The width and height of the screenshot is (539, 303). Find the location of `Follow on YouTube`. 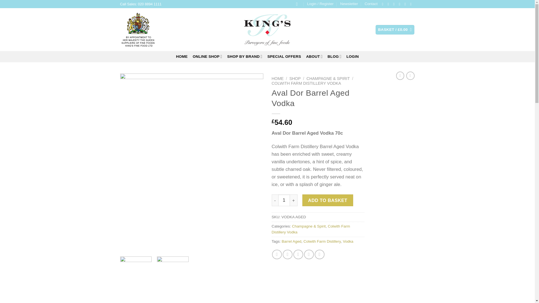

Follow on YouTube is located at coordinates (412, 4).